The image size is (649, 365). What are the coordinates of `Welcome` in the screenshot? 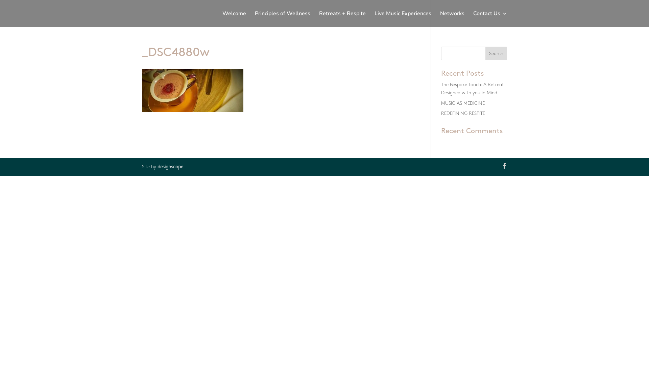 It's located at (234, 19).